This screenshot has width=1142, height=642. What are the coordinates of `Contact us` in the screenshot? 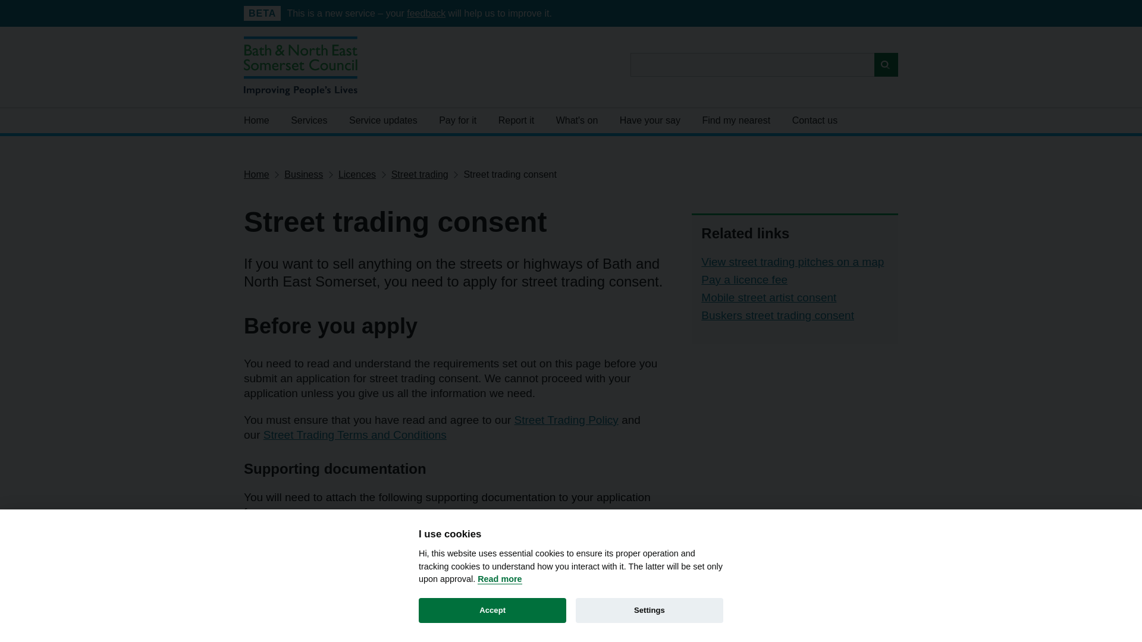 It's located at (815, 120).